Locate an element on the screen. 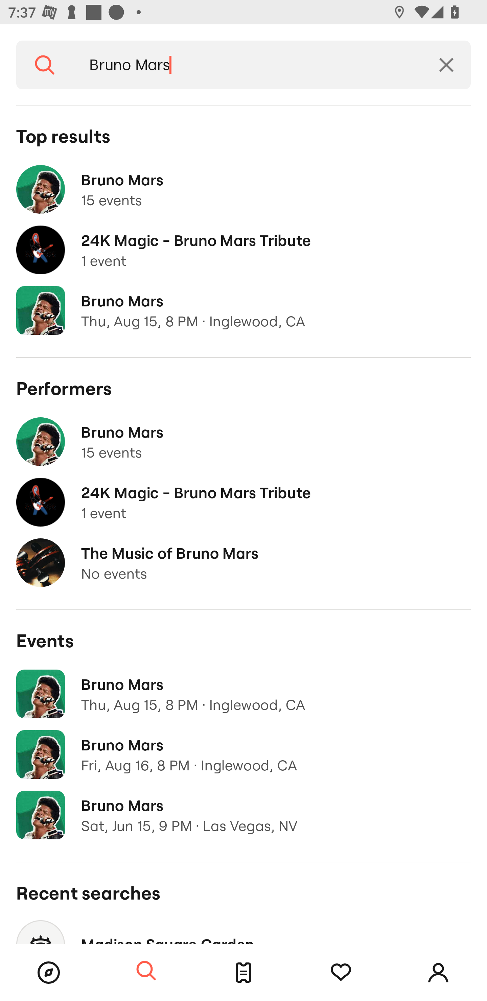 This screenshot has width=487, height=1001. Search is located at coordinates (45, 65).